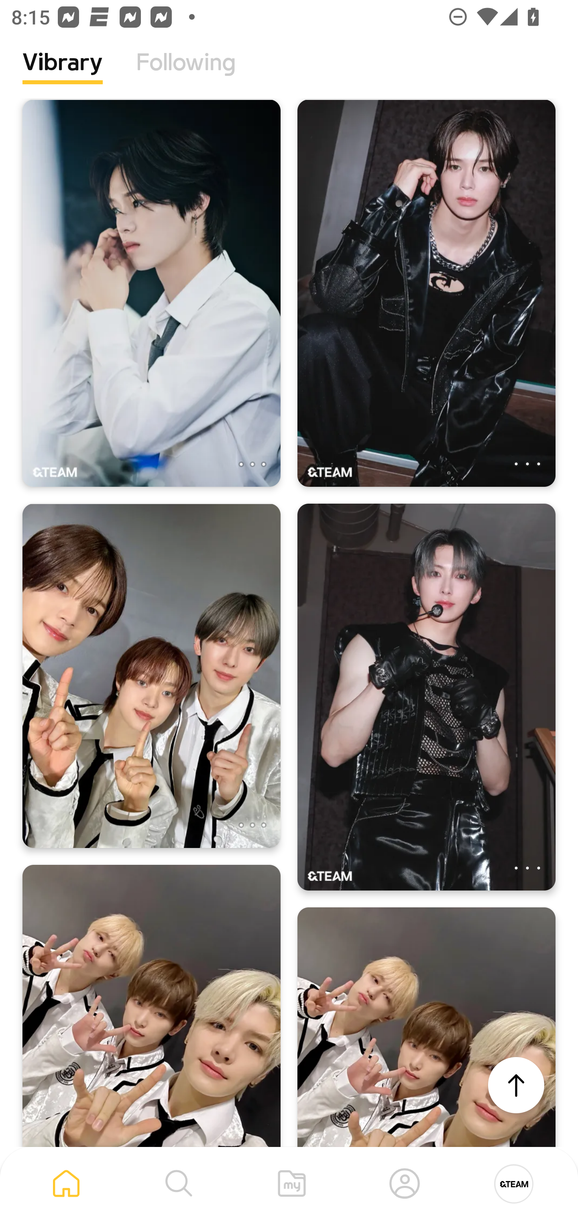  I want to click on Following, so click(186, 74).